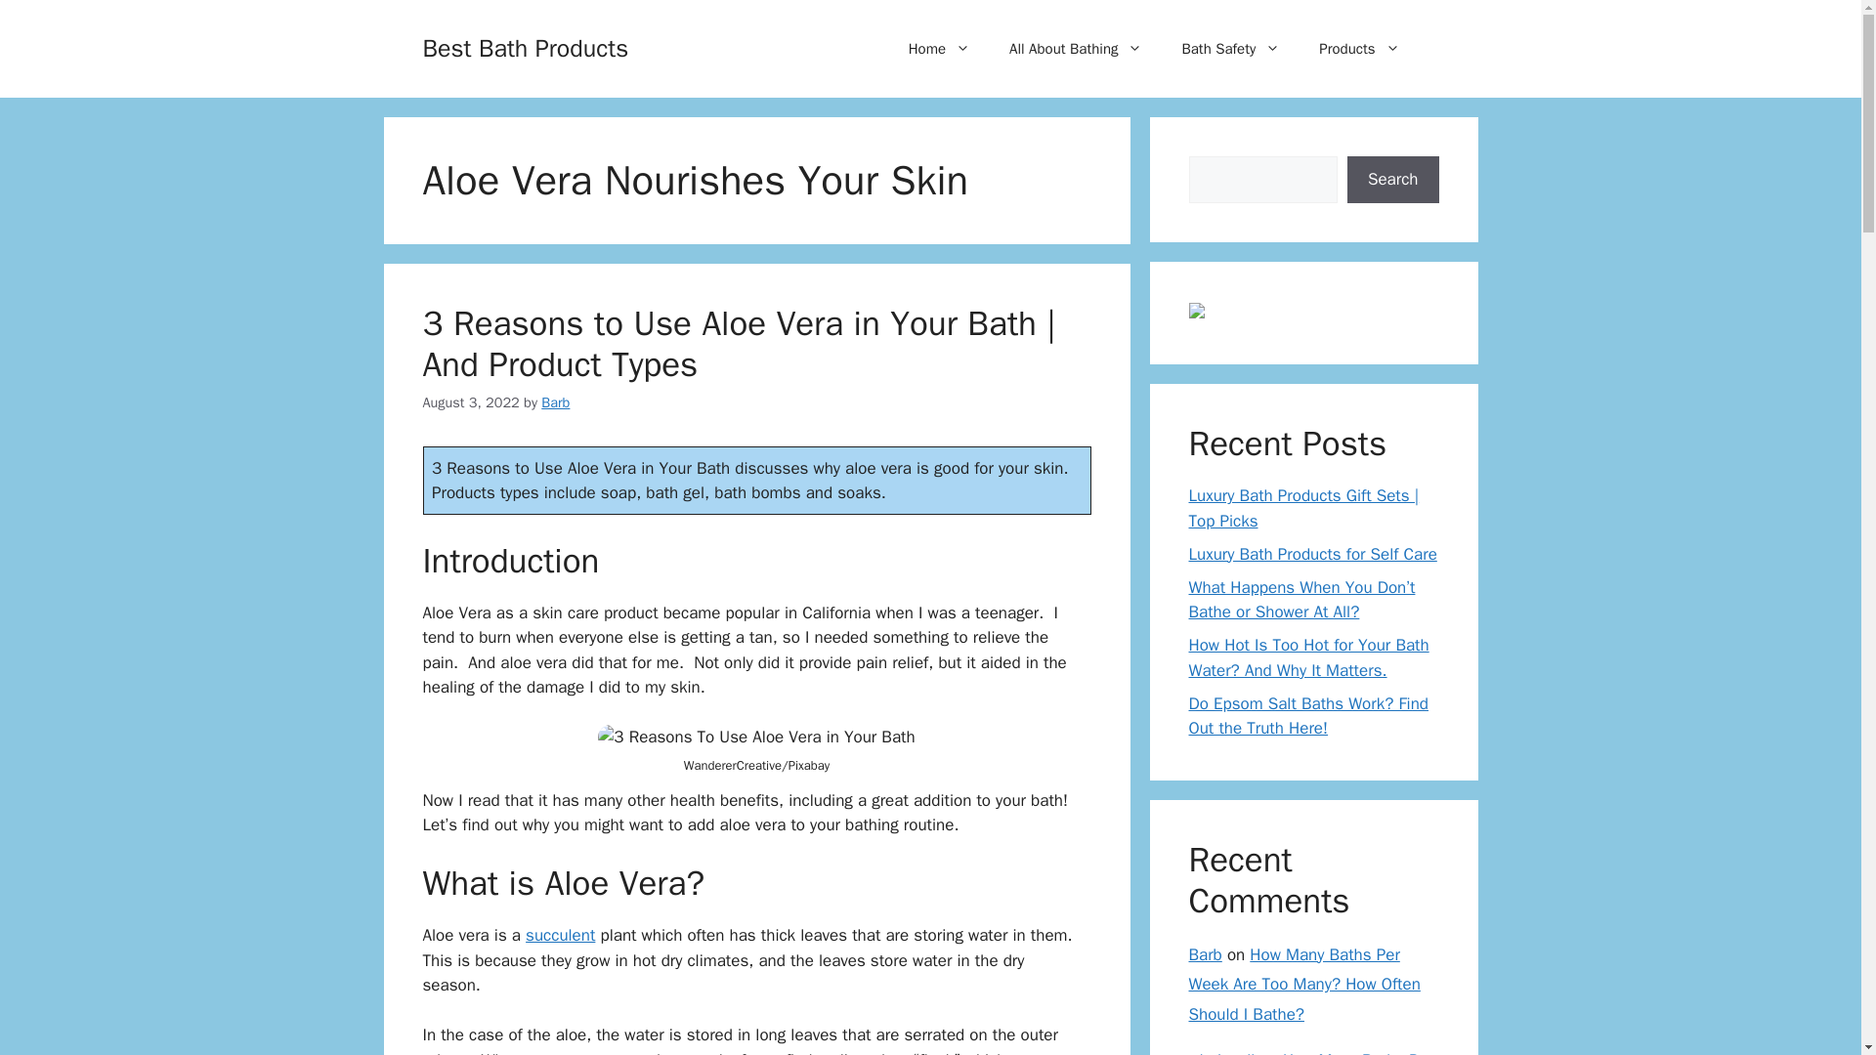  Describe the element at coordinates (1358, 49) in the screenshot. I see `Products` at that location.